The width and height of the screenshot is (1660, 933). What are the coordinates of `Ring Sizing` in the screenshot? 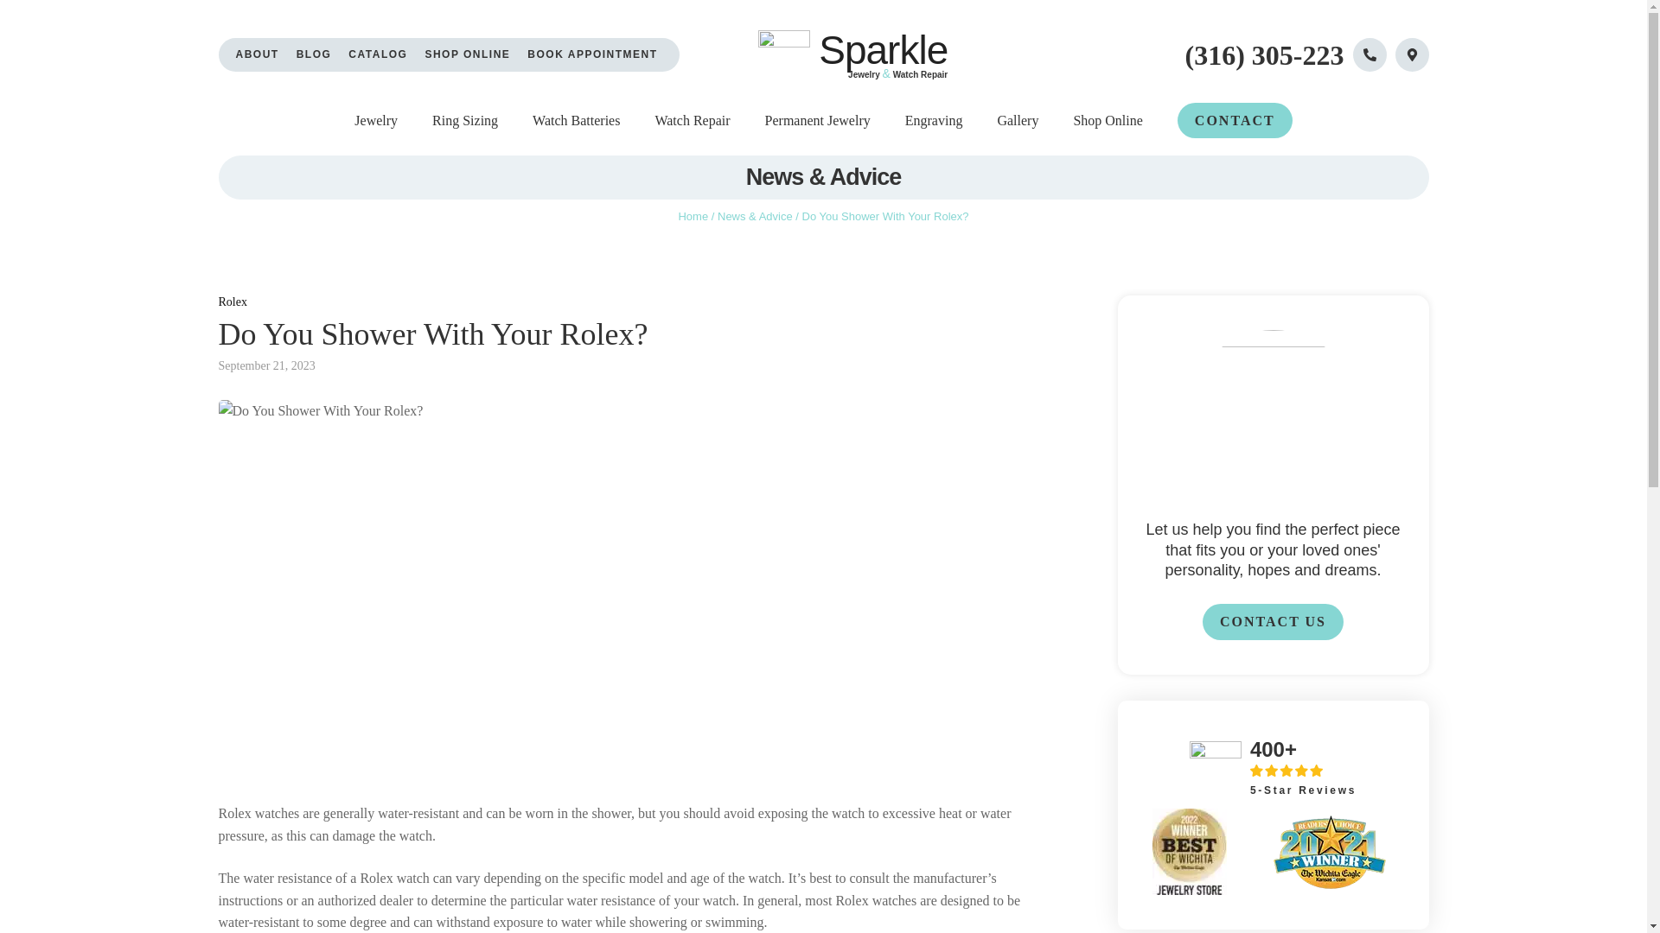 It's located at (465, 121).